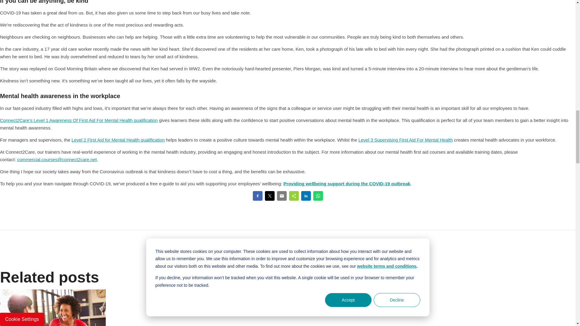 This screenshot has width=580, height=326. I want to click on Level 2 First Aid for Mental Health qualification, so click(118, 139).